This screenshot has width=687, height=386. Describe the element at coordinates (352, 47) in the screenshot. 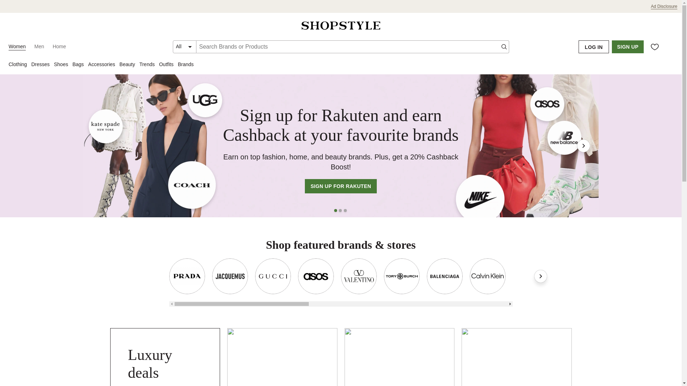

I see `Global search input` at that location.